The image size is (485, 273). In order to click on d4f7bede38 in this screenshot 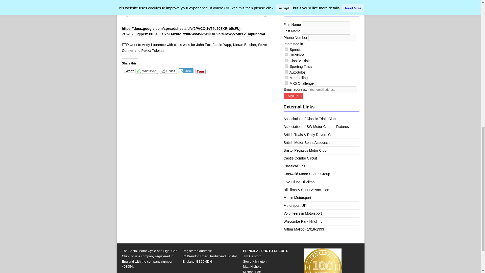, I will do `click(286, 66)`.